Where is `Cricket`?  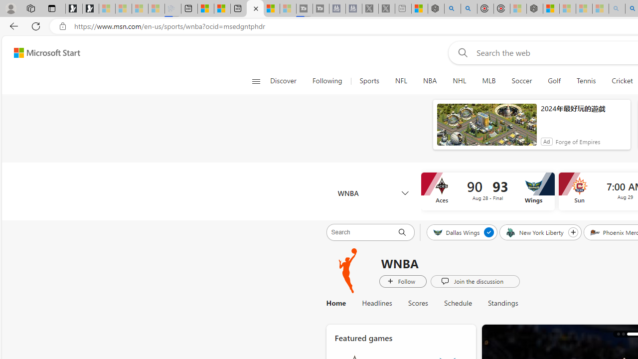 Cricket is located at coordinates (622, 81).